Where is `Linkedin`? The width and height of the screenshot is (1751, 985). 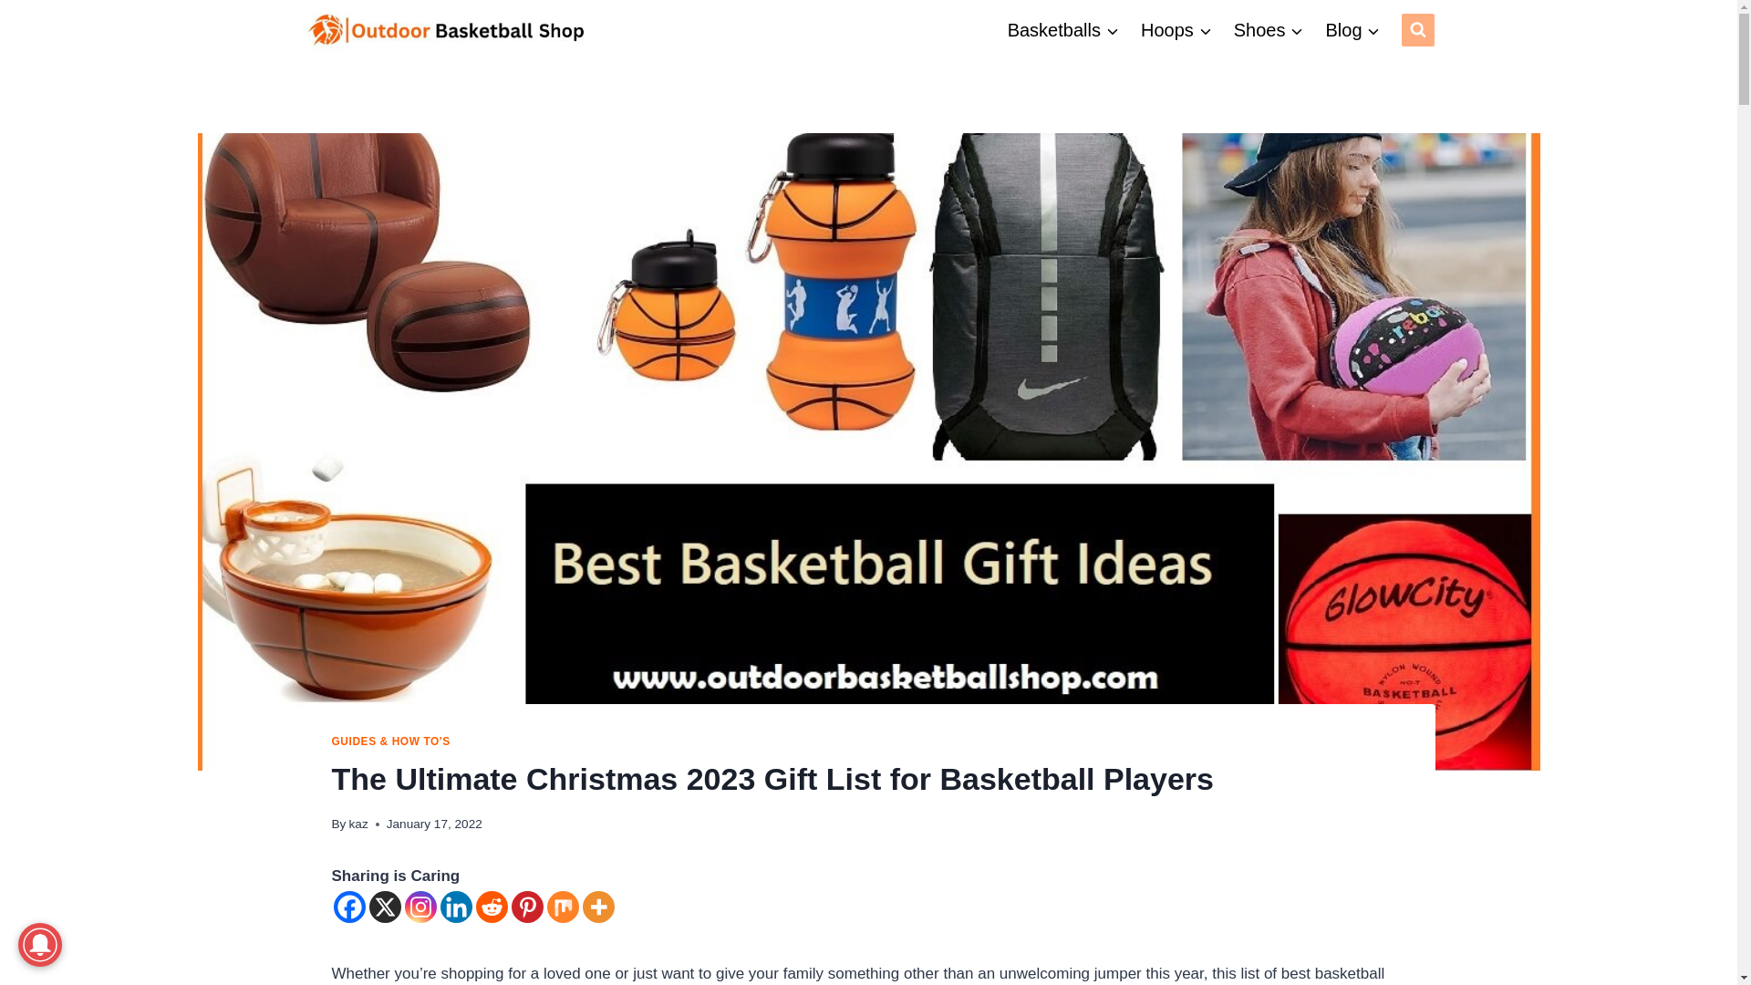
Linkedin is located at coordinates (454, 907).